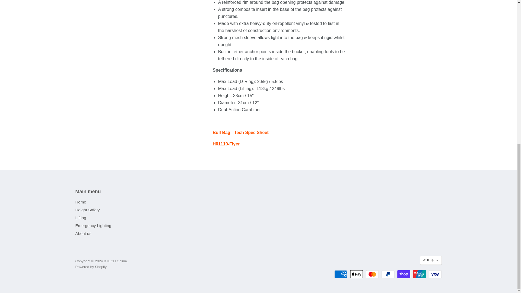  What do you see at coordinates (388, 274) in the screenshot?
I see `PayPal` at bounding box center [388, 274].